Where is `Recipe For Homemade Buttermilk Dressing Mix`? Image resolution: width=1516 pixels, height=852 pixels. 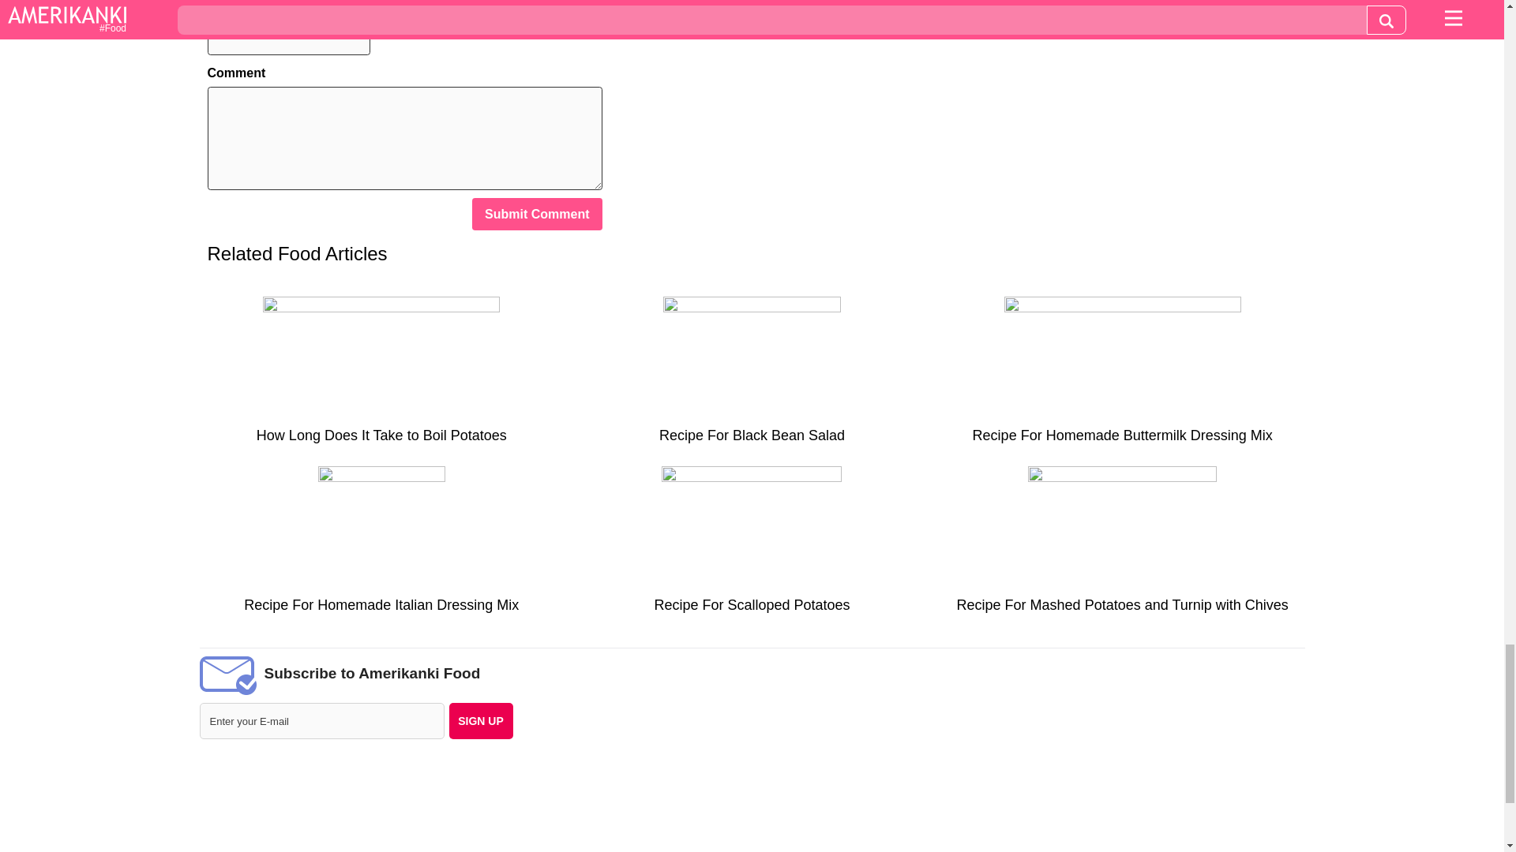
Recipe For Homemade Buttermilk Dressing Mix is located at coordinates (1123, 376).